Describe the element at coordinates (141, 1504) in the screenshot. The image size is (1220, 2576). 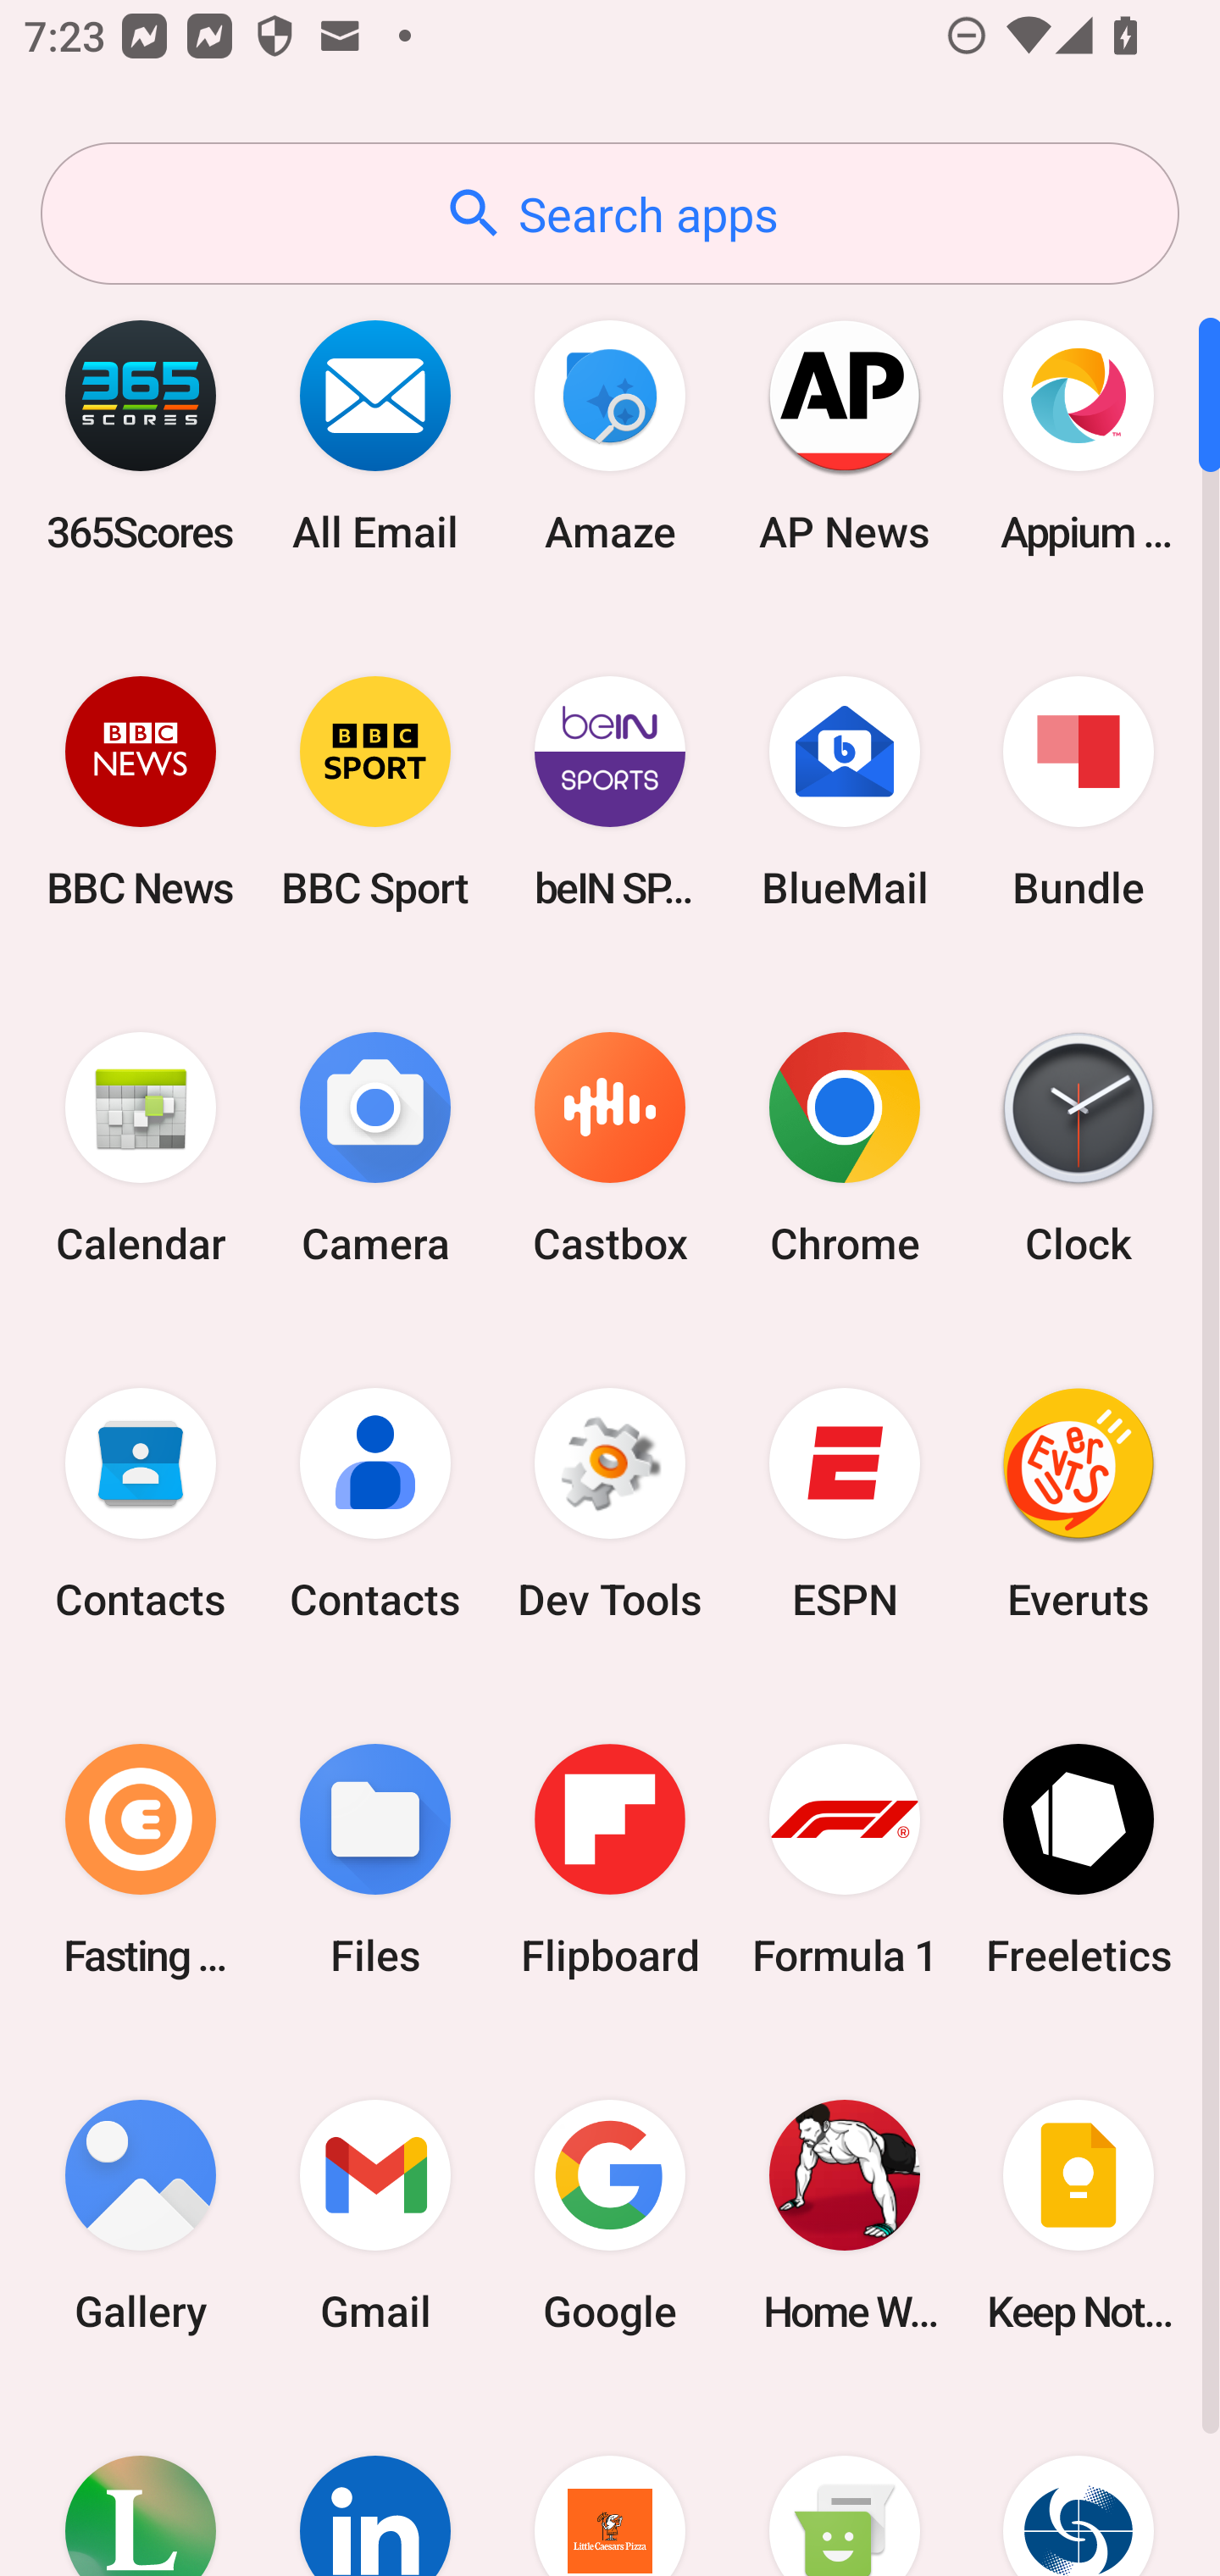
I see `Contacts` at that location.